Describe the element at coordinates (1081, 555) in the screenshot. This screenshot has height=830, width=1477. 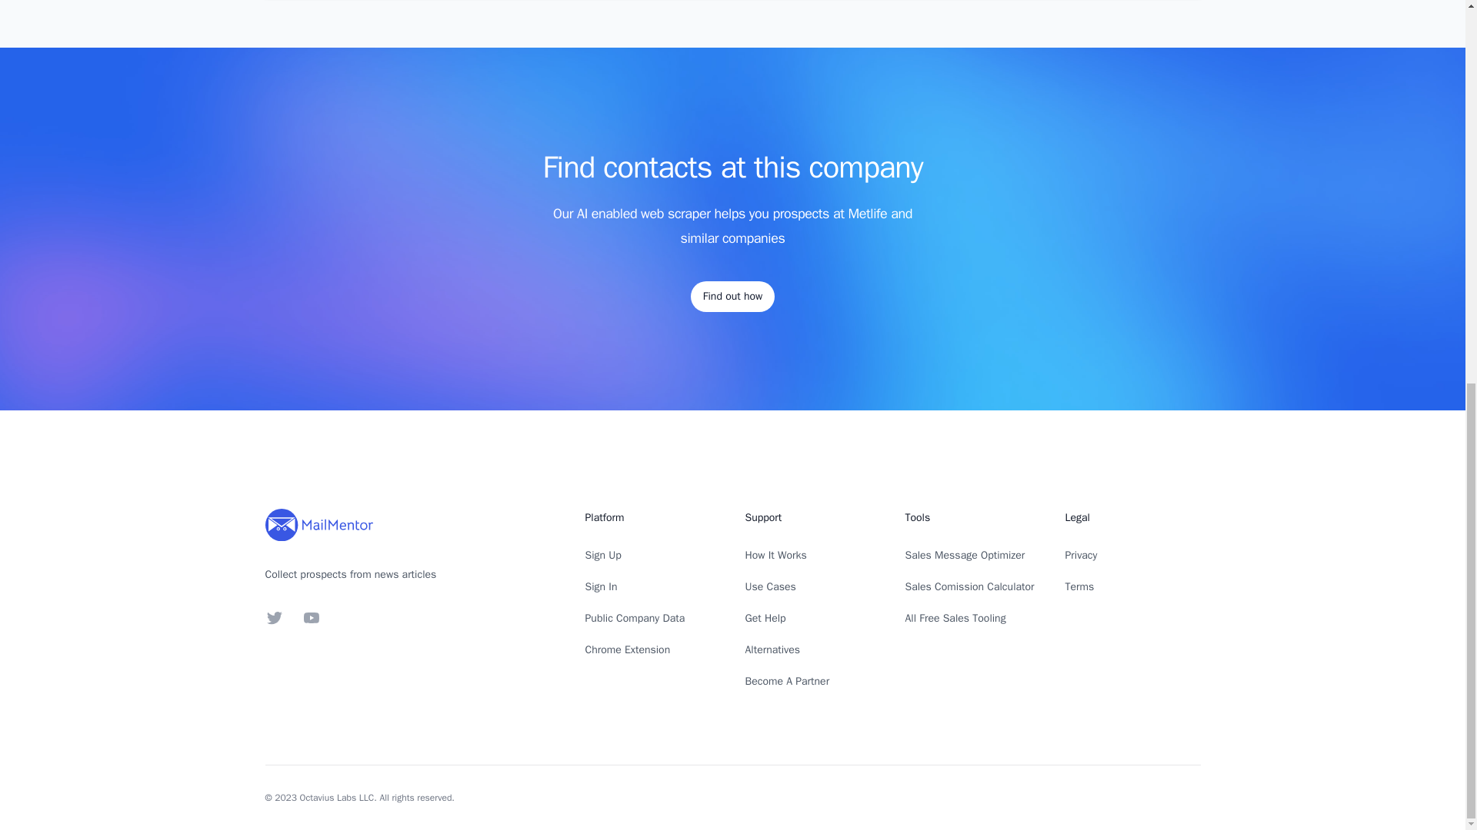
I see `Privacy` at that location.